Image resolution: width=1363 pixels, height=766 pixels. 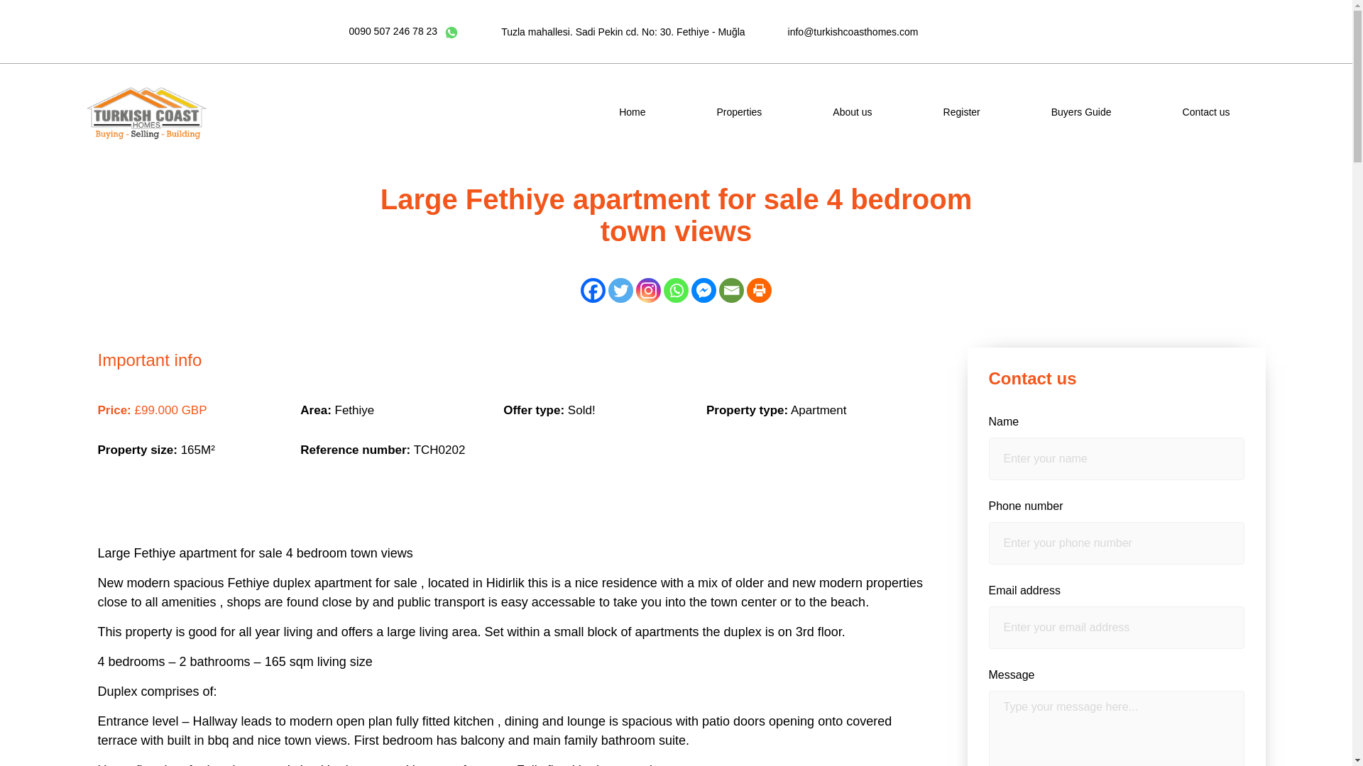 I want to click on Home, so click(x=632, y=112).